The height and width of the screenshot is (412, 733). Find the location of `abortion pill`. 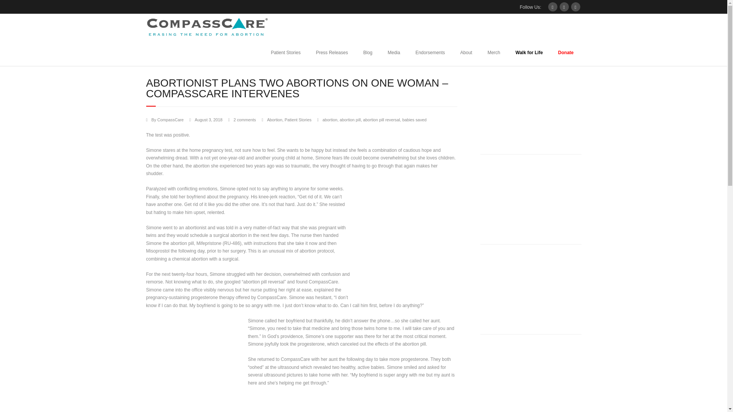

abortion pill is located at coordinates (350, 119).